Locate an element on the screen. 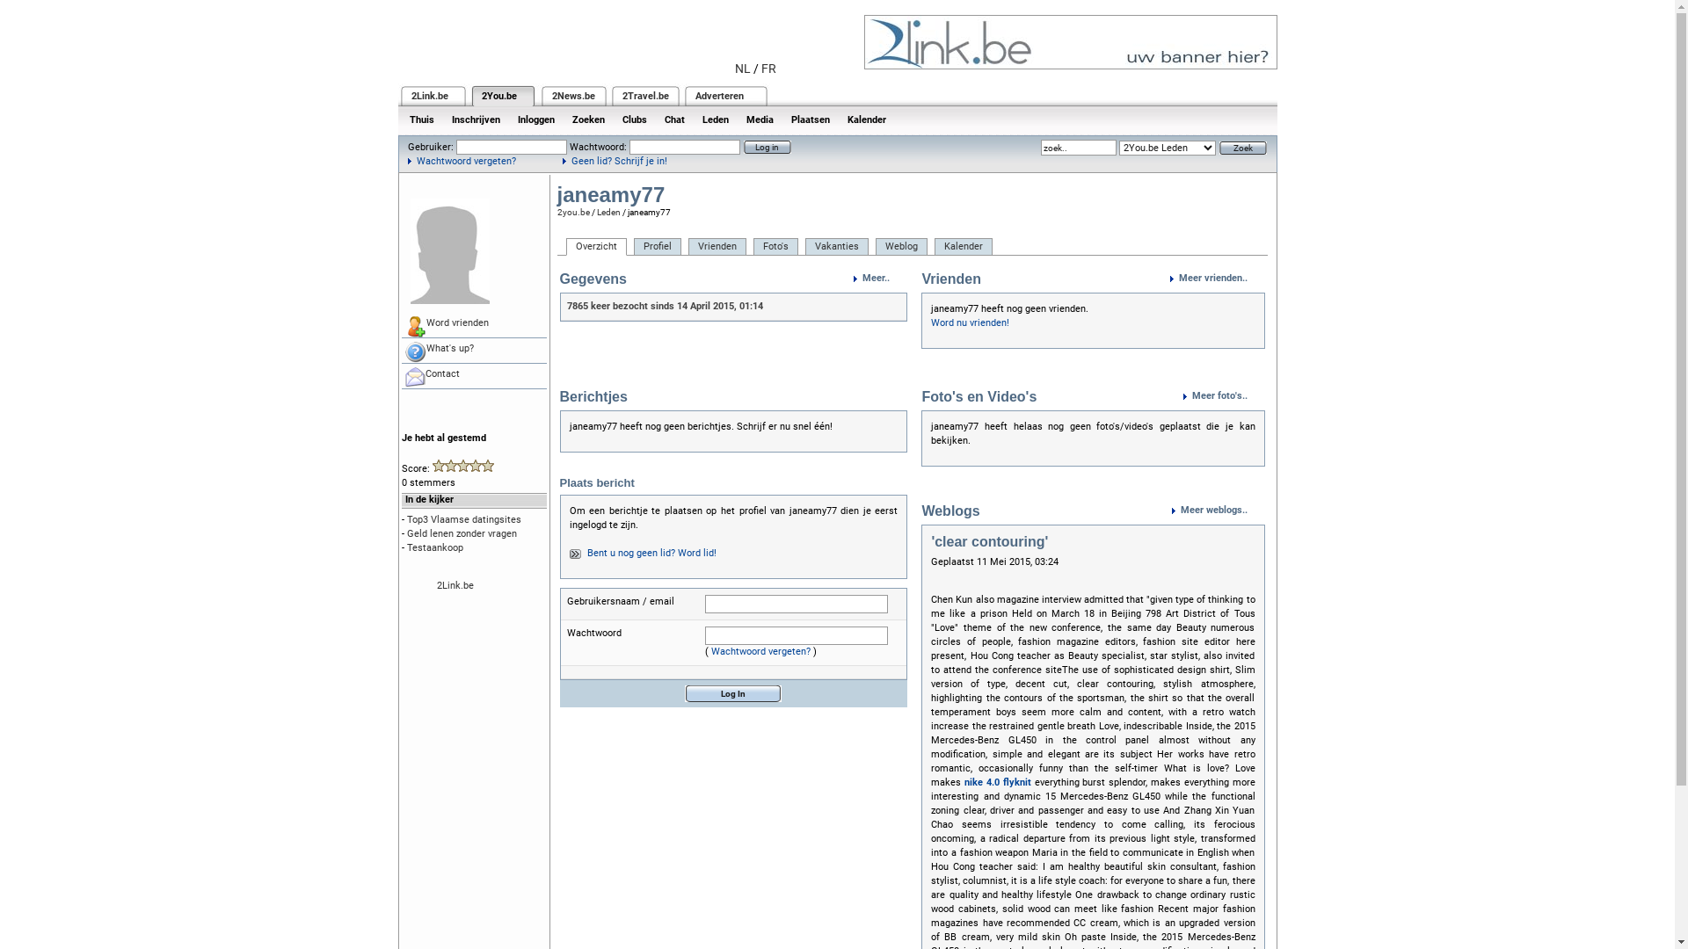  2you.be is located at coordinates (573, 213).